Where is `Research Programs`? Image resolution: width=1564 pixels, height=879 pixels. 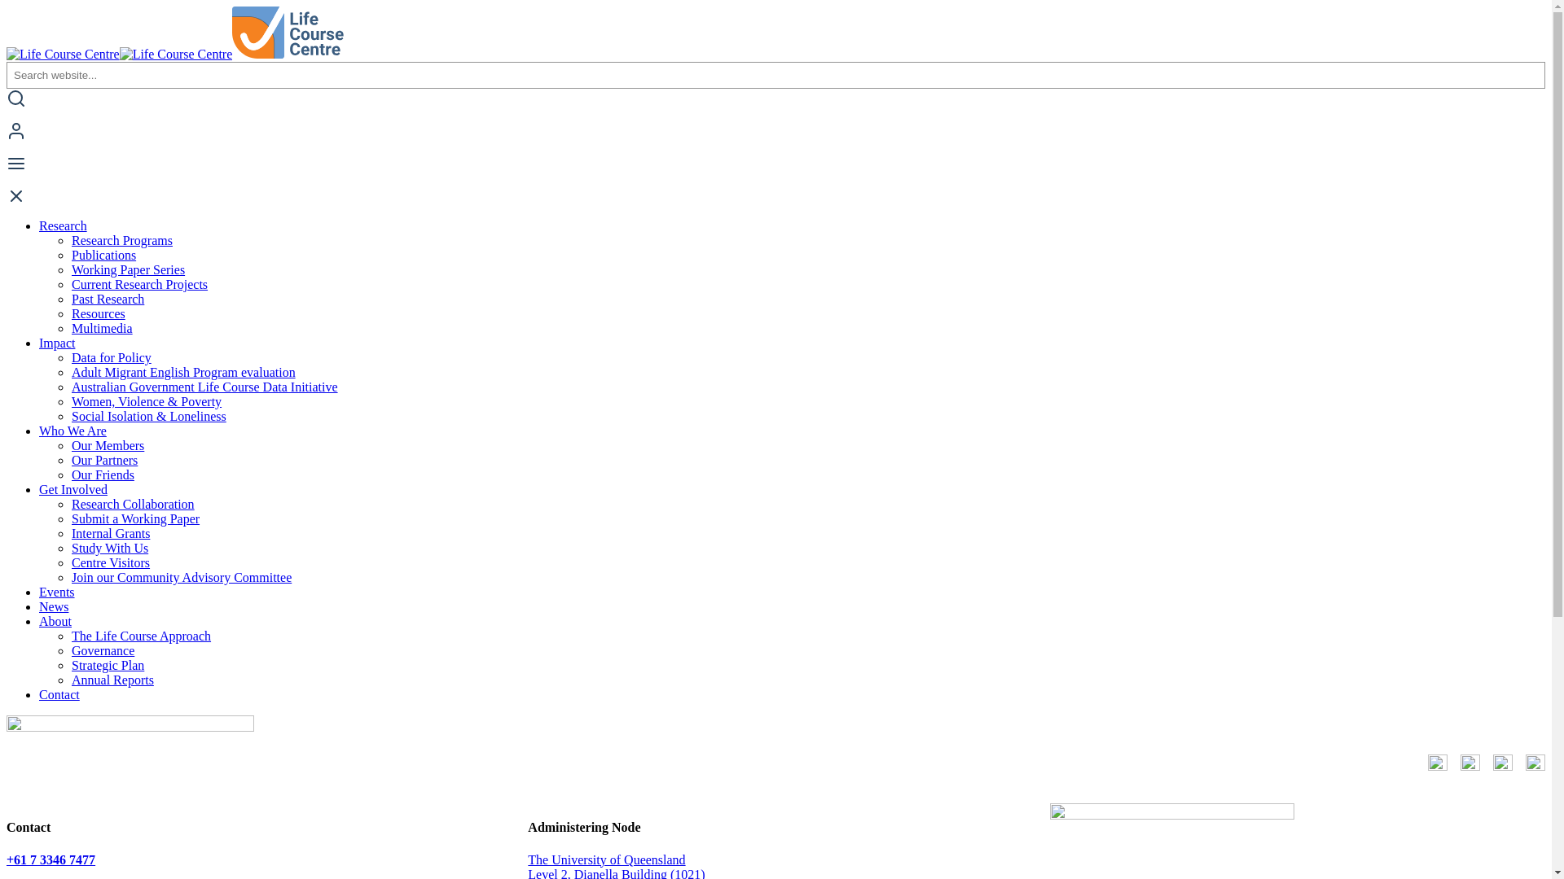
Research Programs is located at coordinates (122, 241).